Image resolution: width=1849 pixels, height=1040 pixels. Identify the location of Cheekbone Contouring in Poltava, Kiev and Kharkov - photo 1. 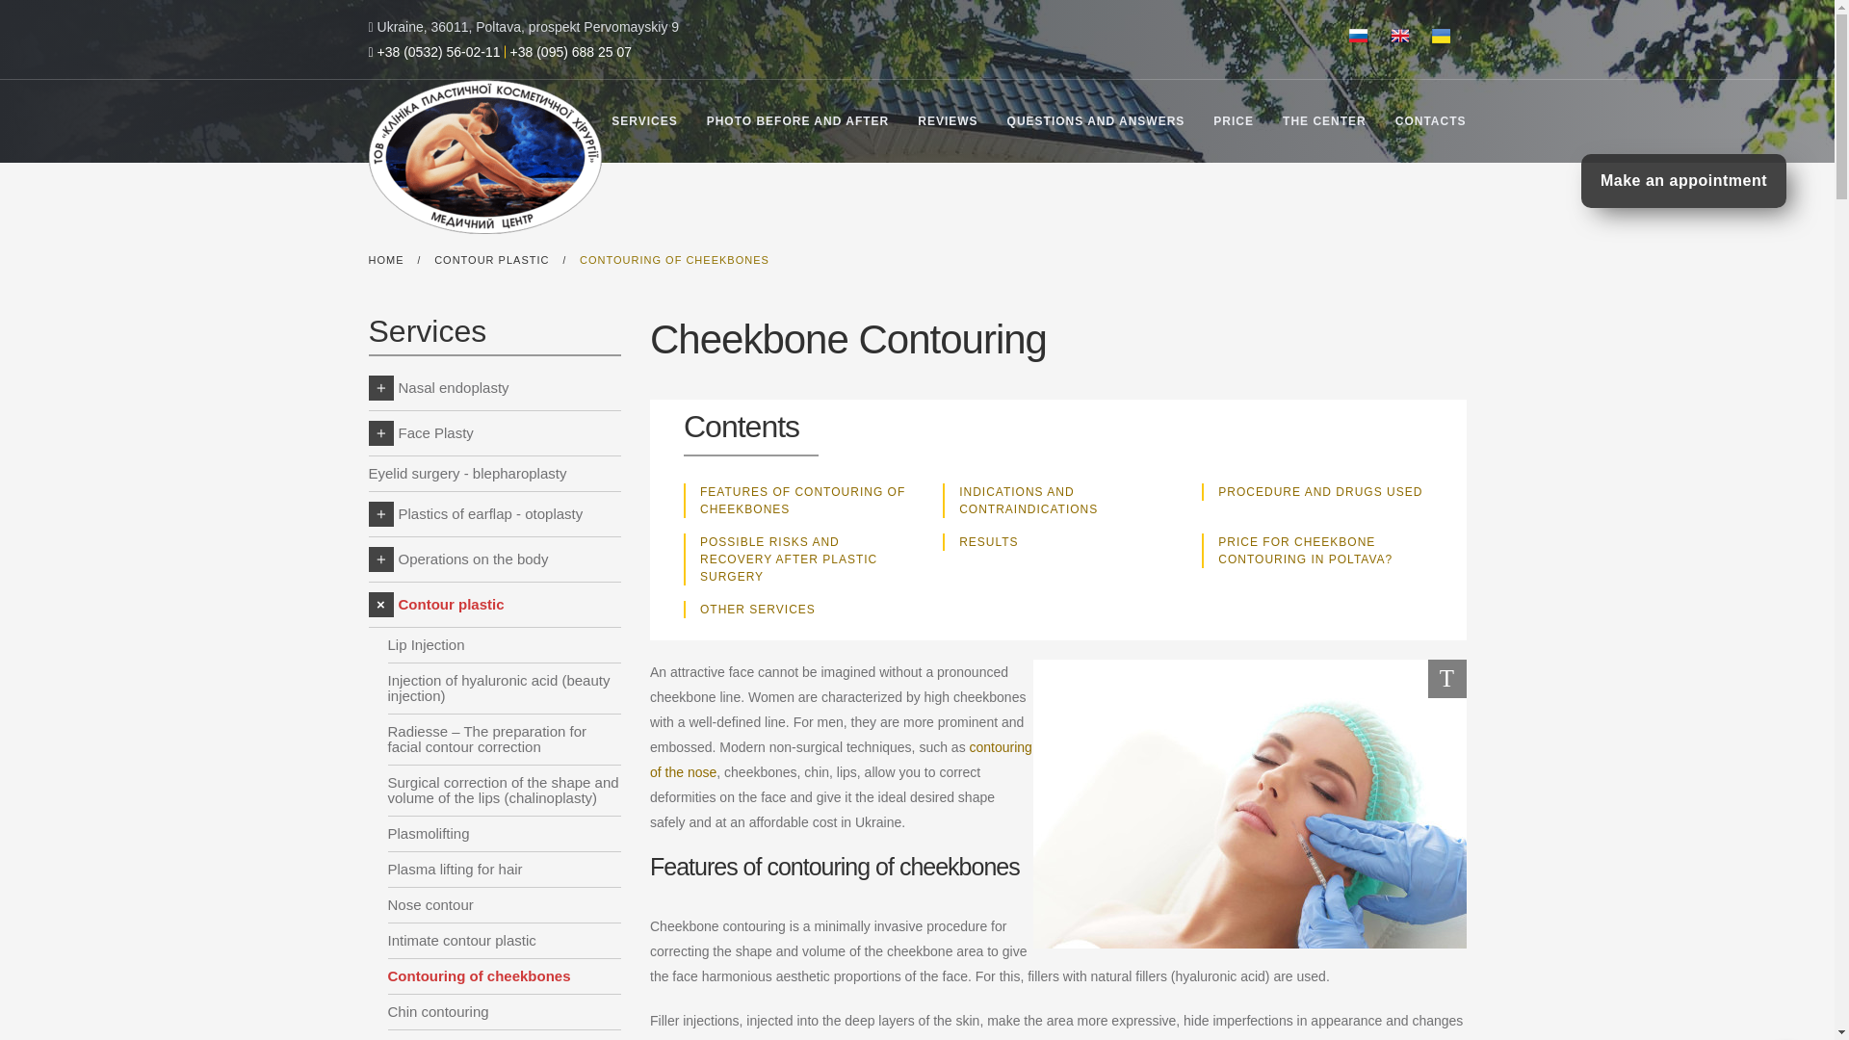
(1248, 803).